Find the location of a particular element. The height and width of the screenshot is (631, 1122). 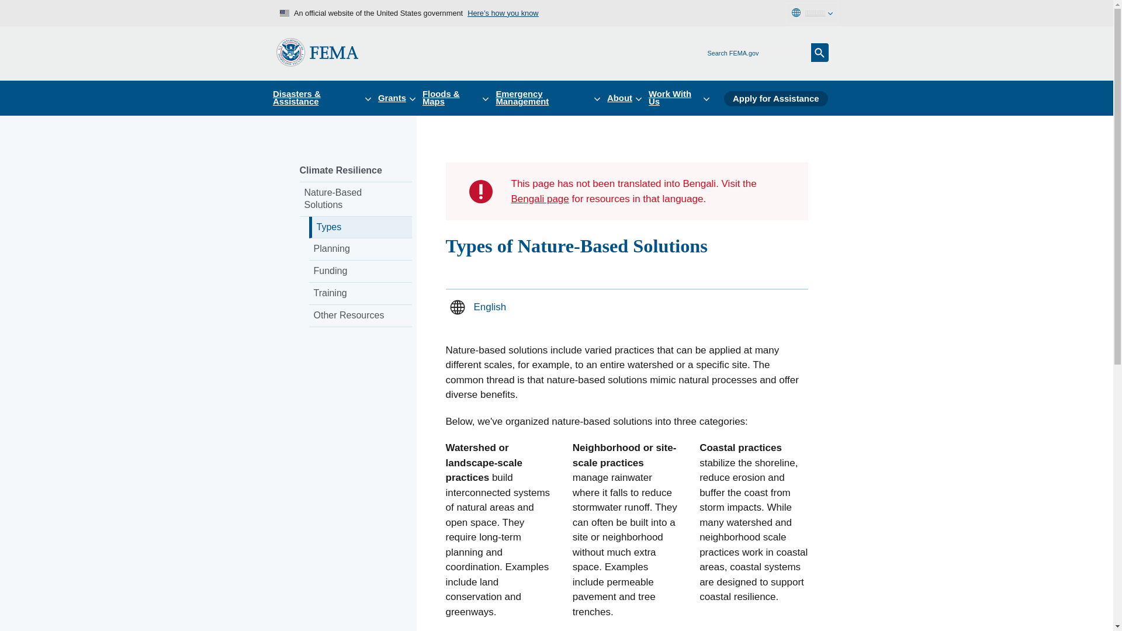

Other Resources is located at coordinates (360, 315).